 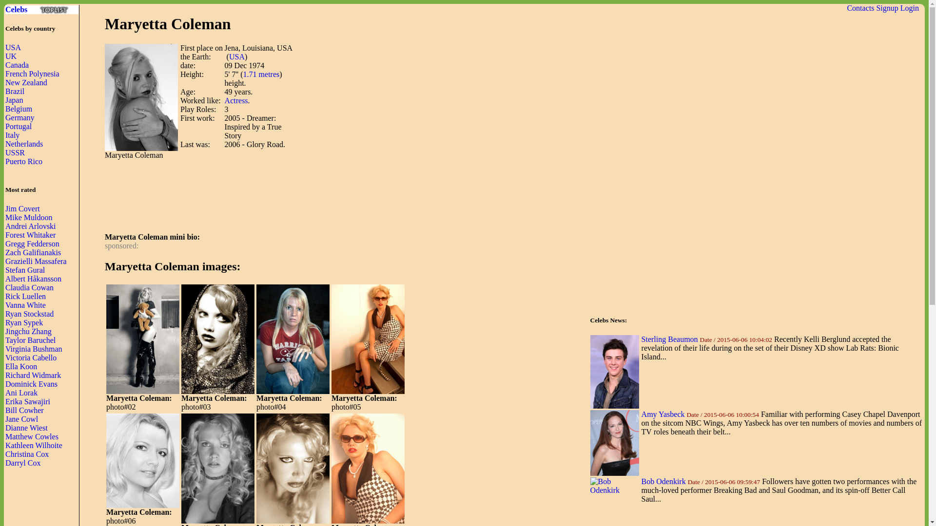 What do you see at coordinates (13, 135) in the screenshot?
I see `Italy` at bounding box center [13, 135].